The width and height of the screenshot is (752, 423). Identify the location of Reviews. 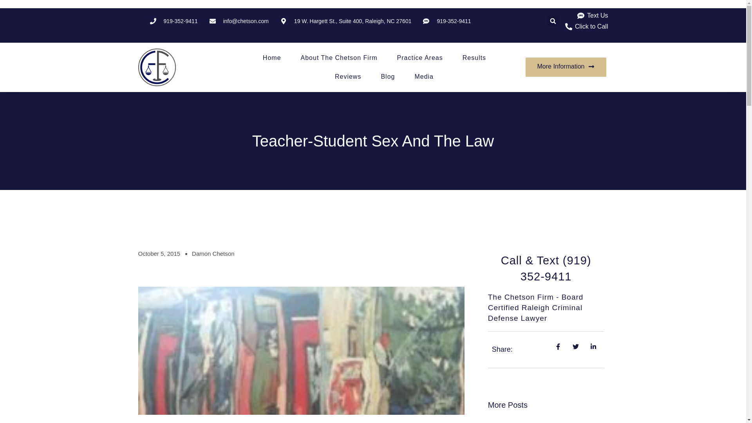
(348, 77).